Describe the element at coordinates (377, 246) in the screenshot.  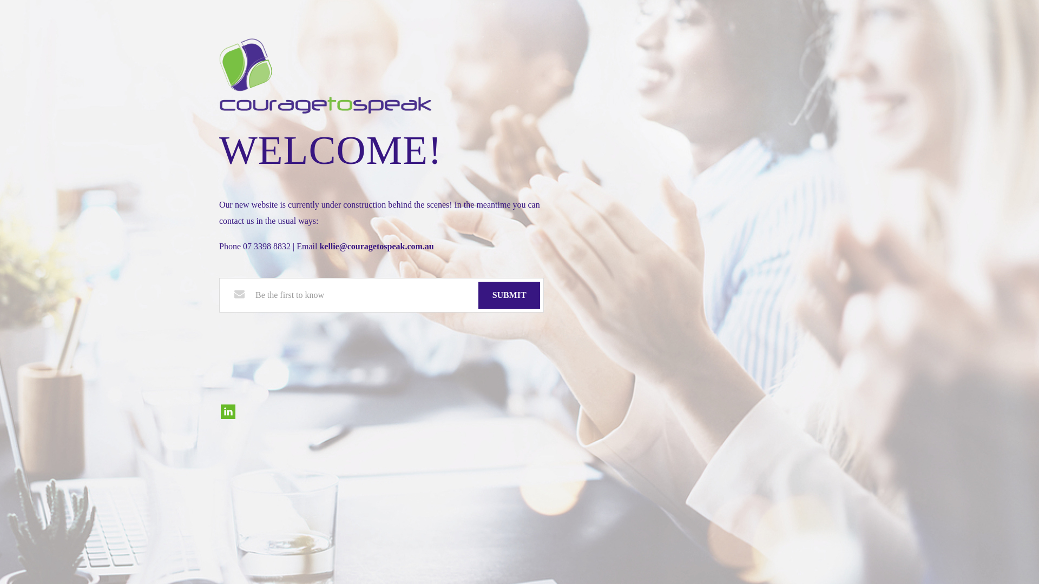
I see `kellie@couragetospeak.com.au` at that location.